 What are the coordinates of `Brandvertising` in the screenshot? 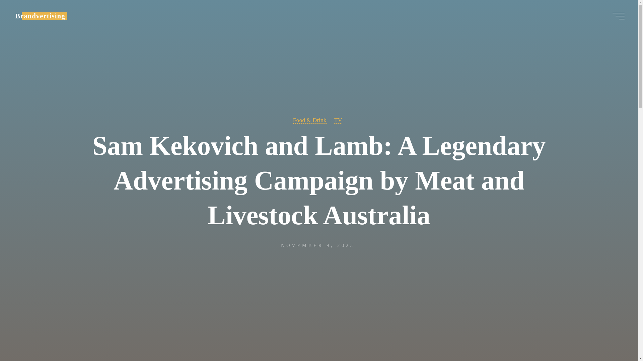 It's located at (40, 16).